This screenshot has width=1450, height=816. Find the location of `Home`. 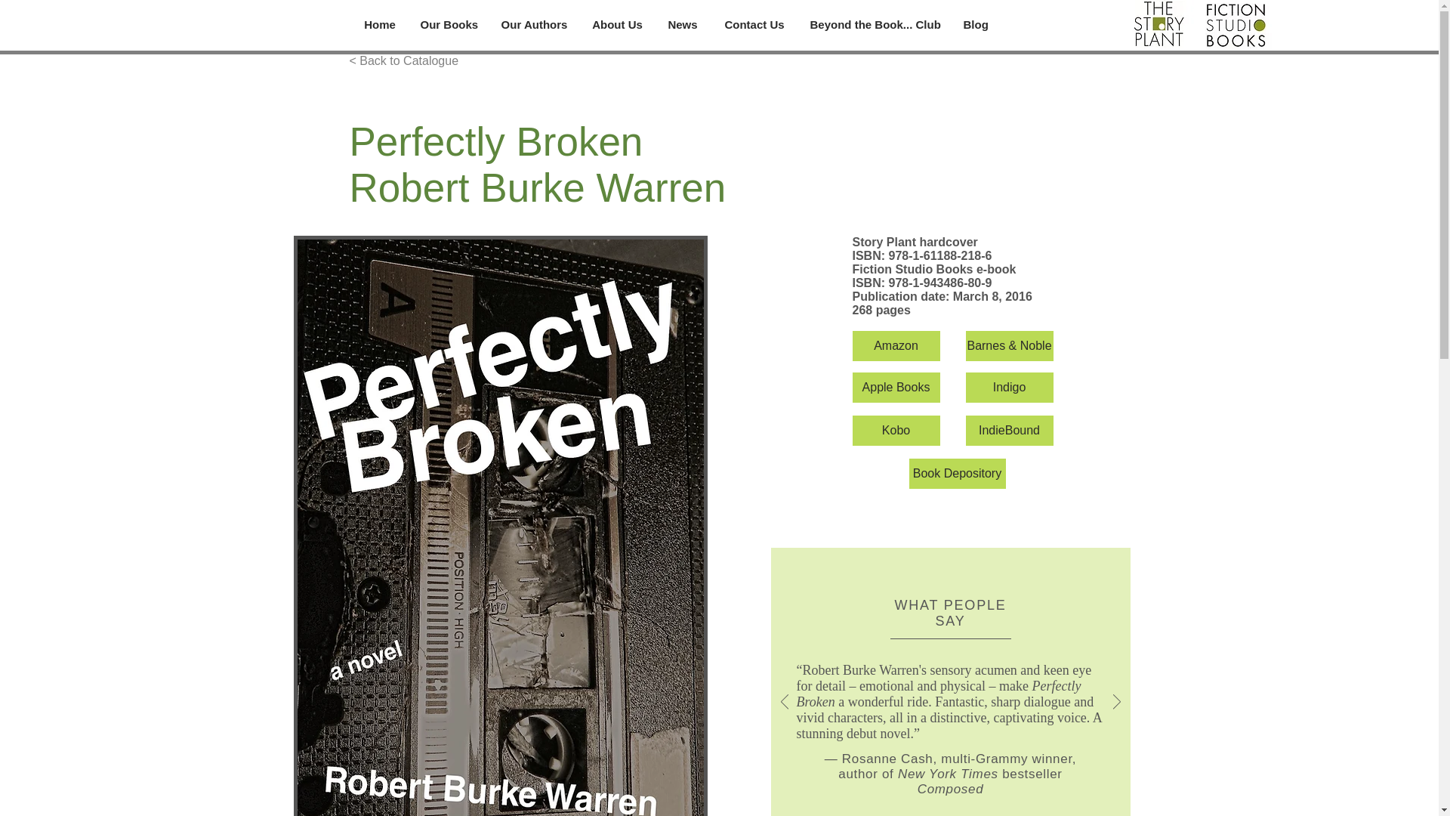

Home is located at coordinates (379, 24).